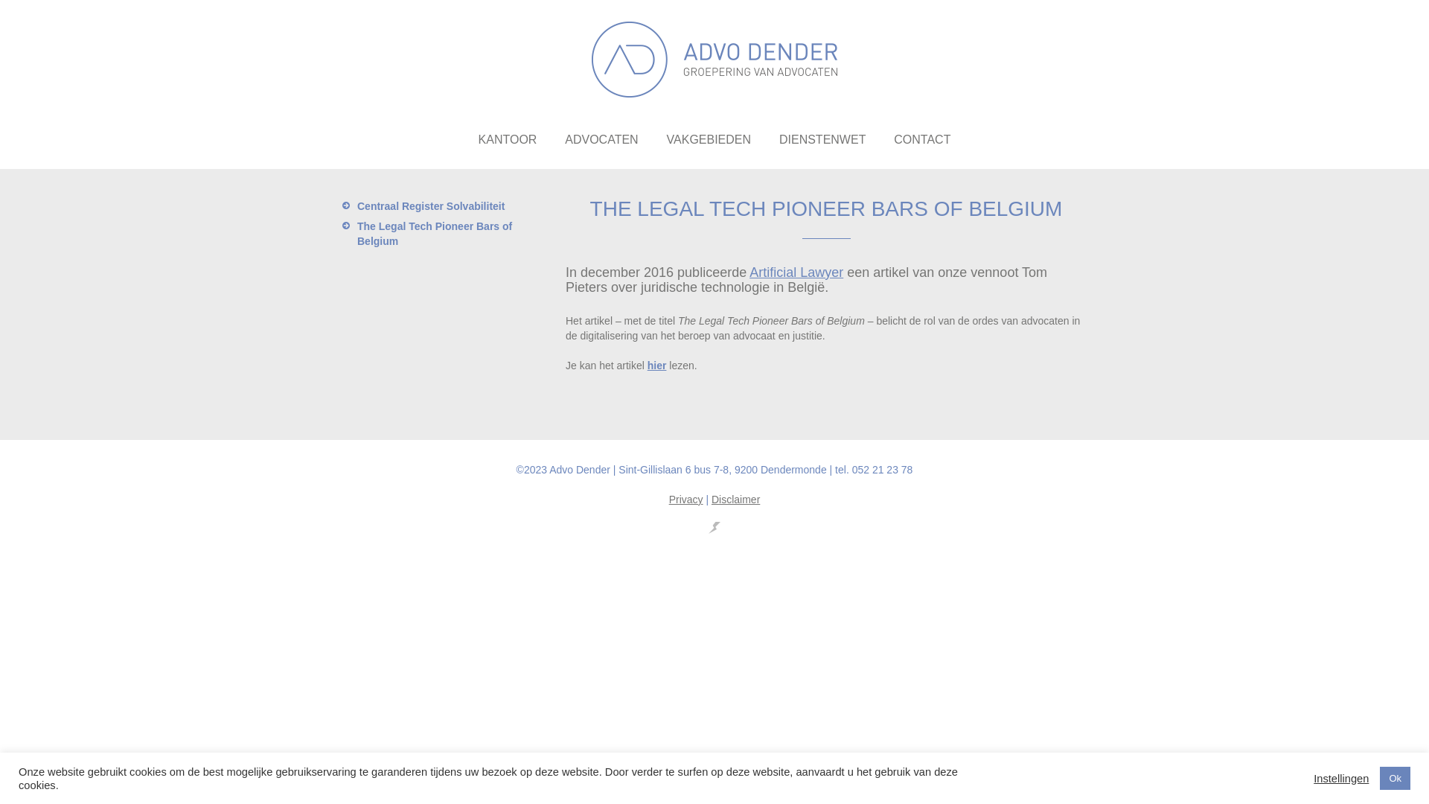 The image size is (1429, 804). What do you see at coordinates (922, 144) in the screenshot?
I see `CONTACT` at bounding box center [922, 144].